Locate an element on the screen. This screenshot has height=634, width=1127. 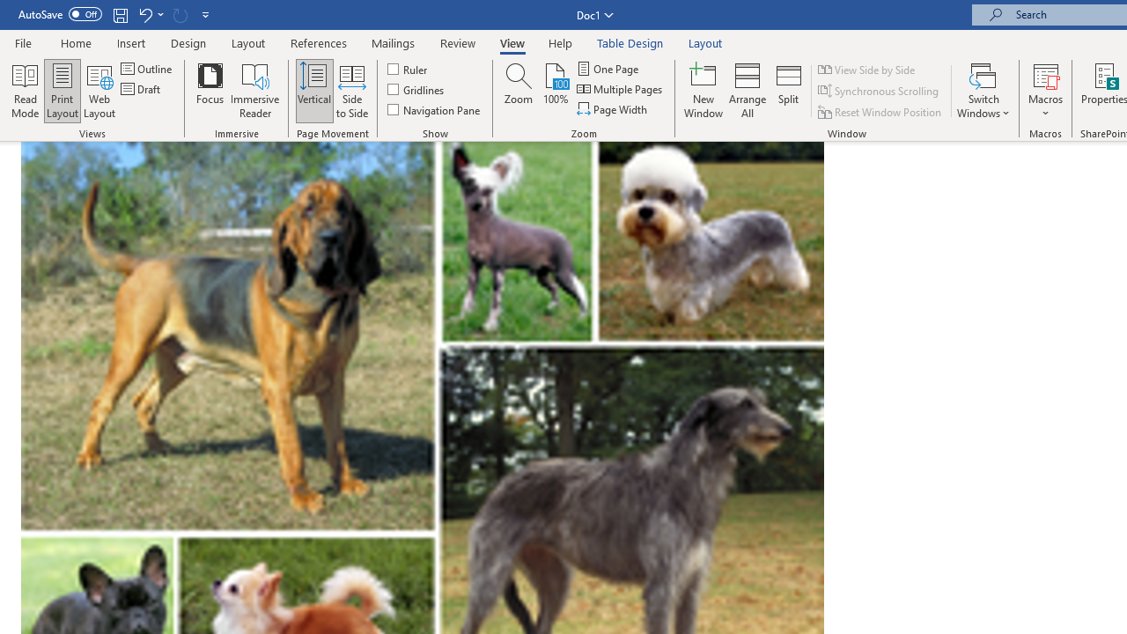
Multiple Pages is located at coordinates (621, 90).